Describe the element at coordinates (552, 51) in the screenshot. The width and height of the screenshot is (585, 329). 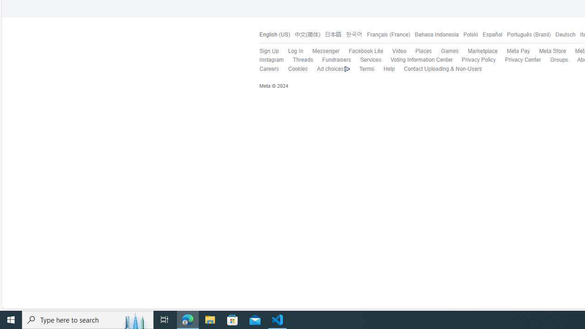
I see `Meta Store` at that location.